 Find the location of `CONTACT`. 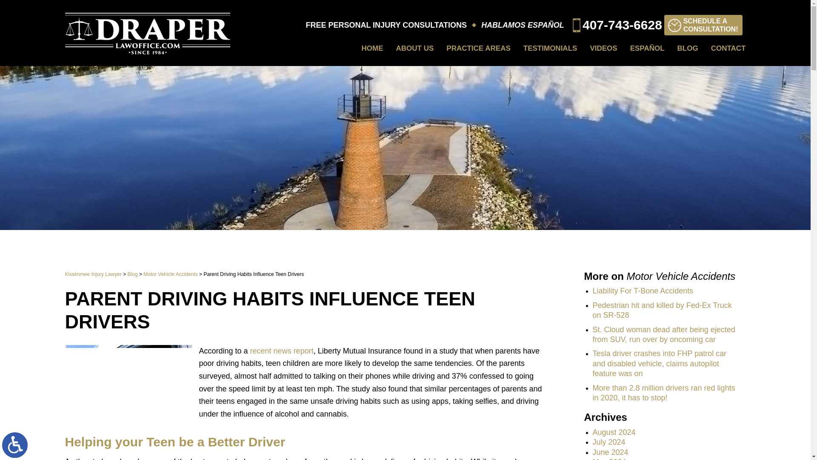

CONTACT is located at coordinates (603, 48).